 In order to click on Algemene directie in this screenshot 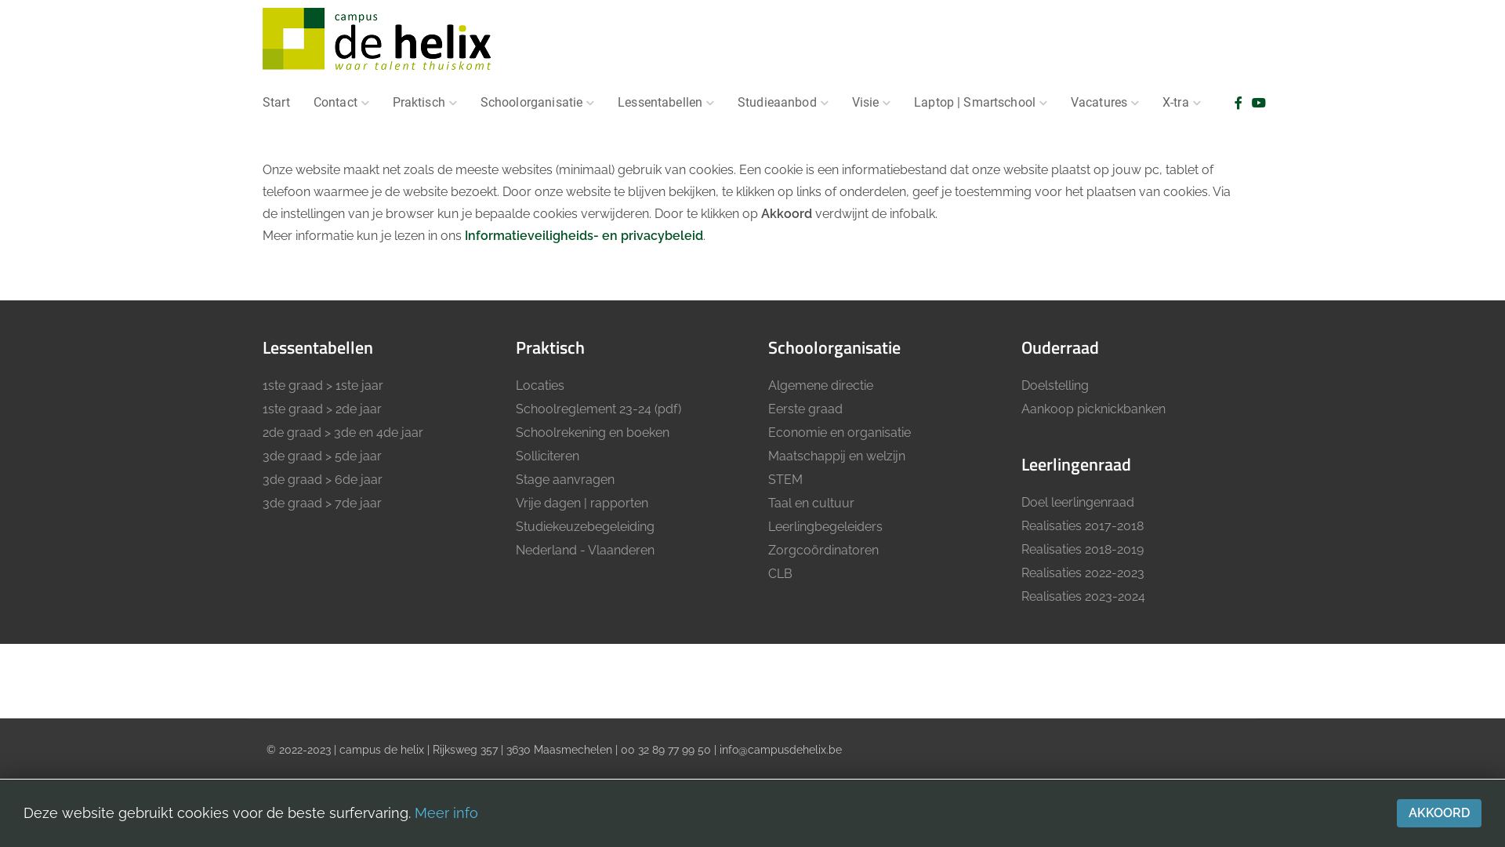, I will do `click(879, 386)`.